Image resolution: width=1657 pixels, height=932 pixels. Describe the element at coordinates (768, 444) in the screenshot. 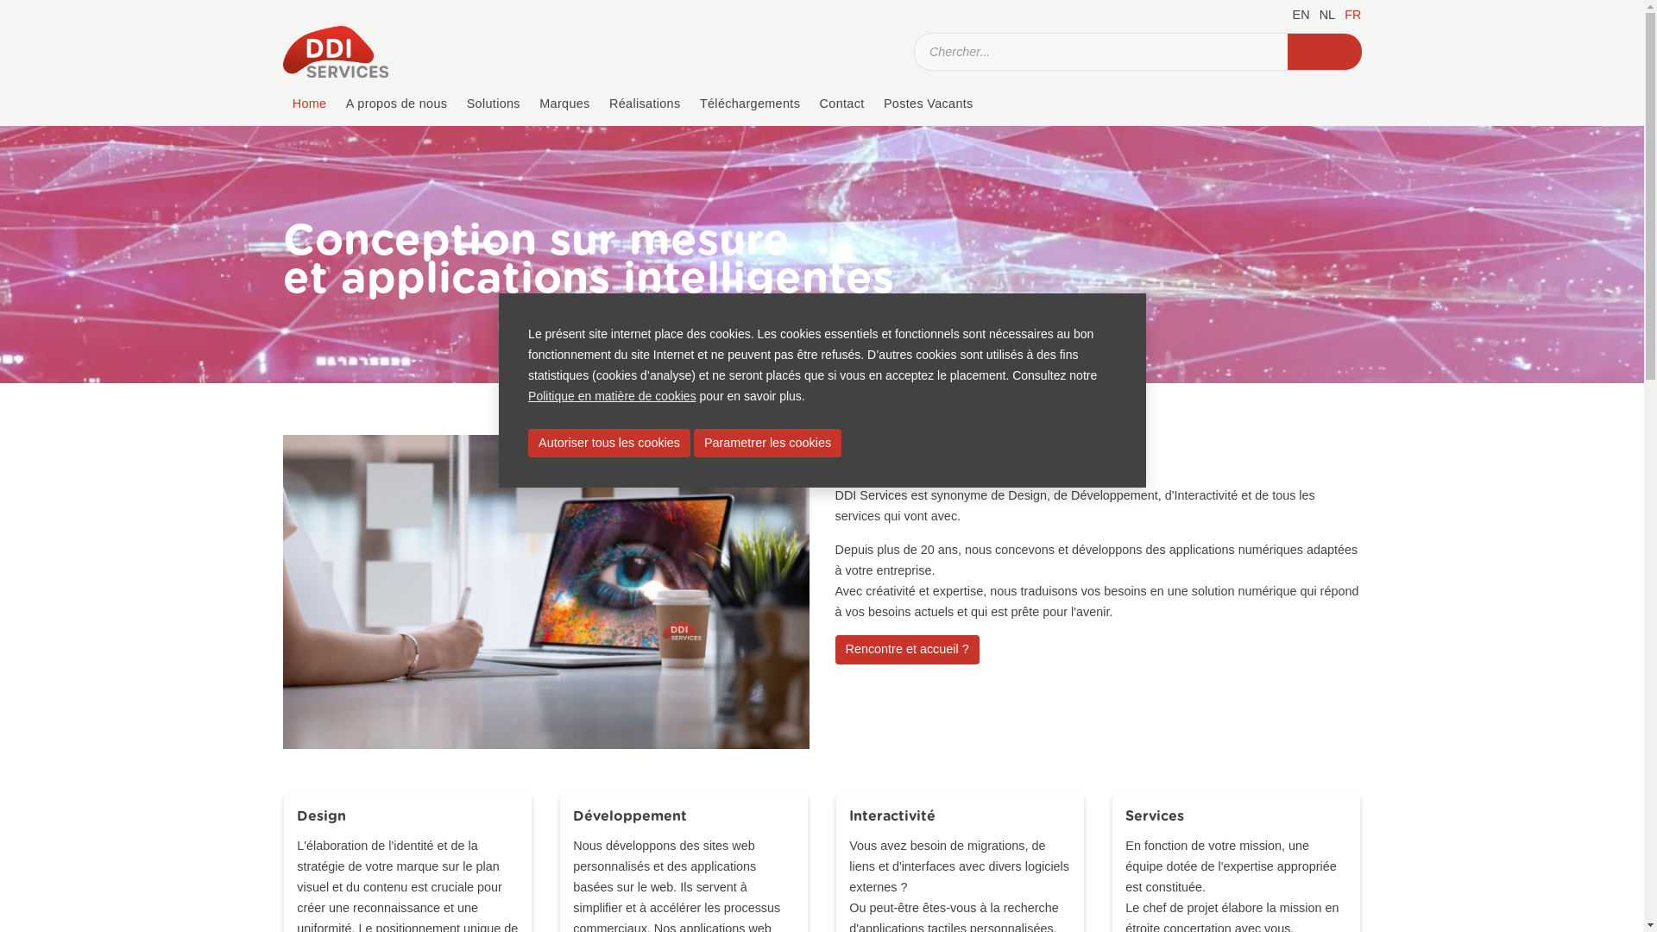

I see `Parametrer les cookies` at that location.